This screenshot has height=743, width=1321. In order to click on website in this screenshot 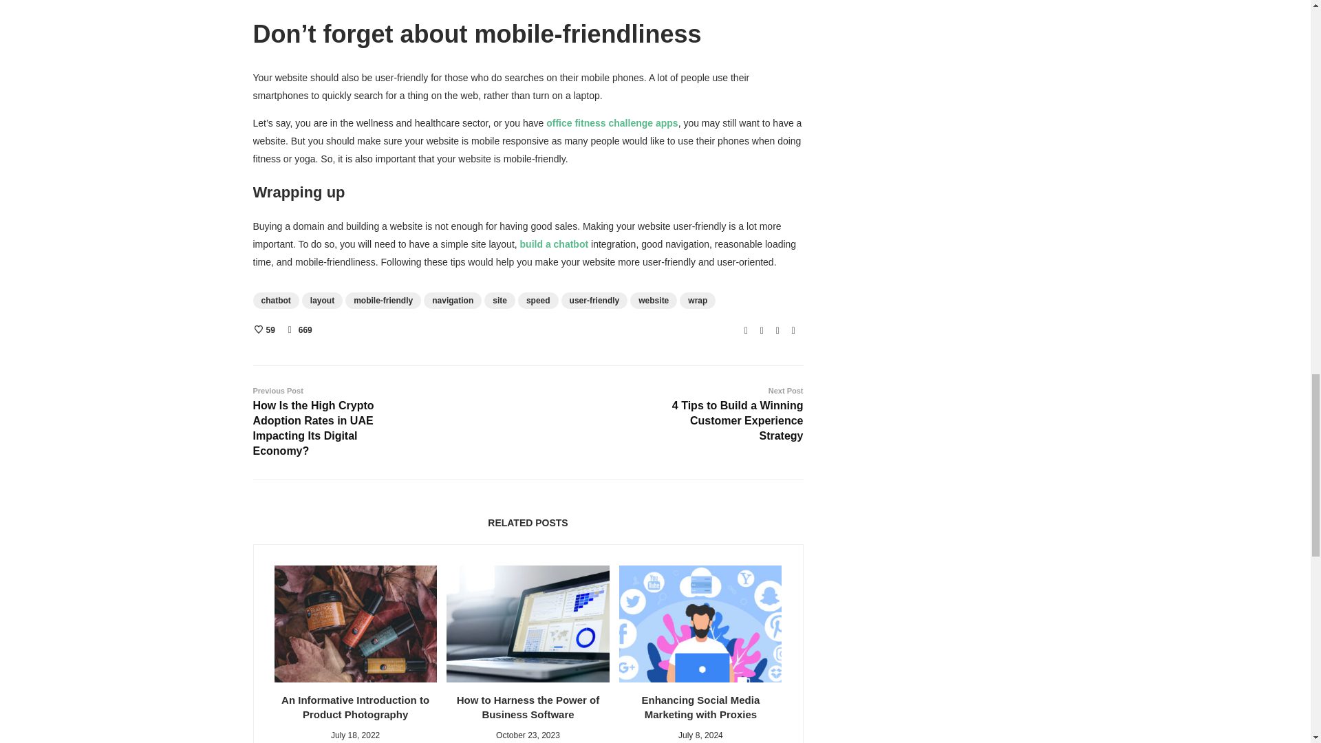, I will do `click(653, 301)`.